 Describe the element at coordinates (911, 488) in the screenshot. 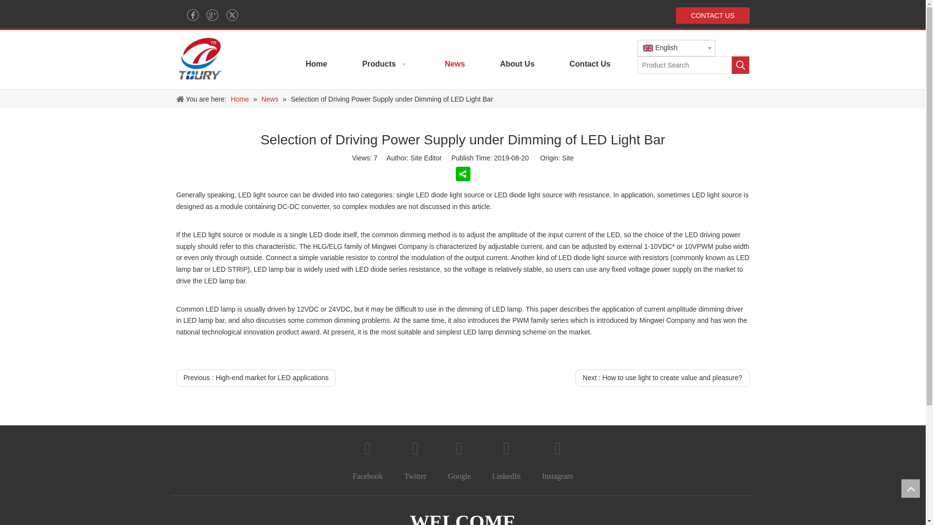

I see `top` at that location.